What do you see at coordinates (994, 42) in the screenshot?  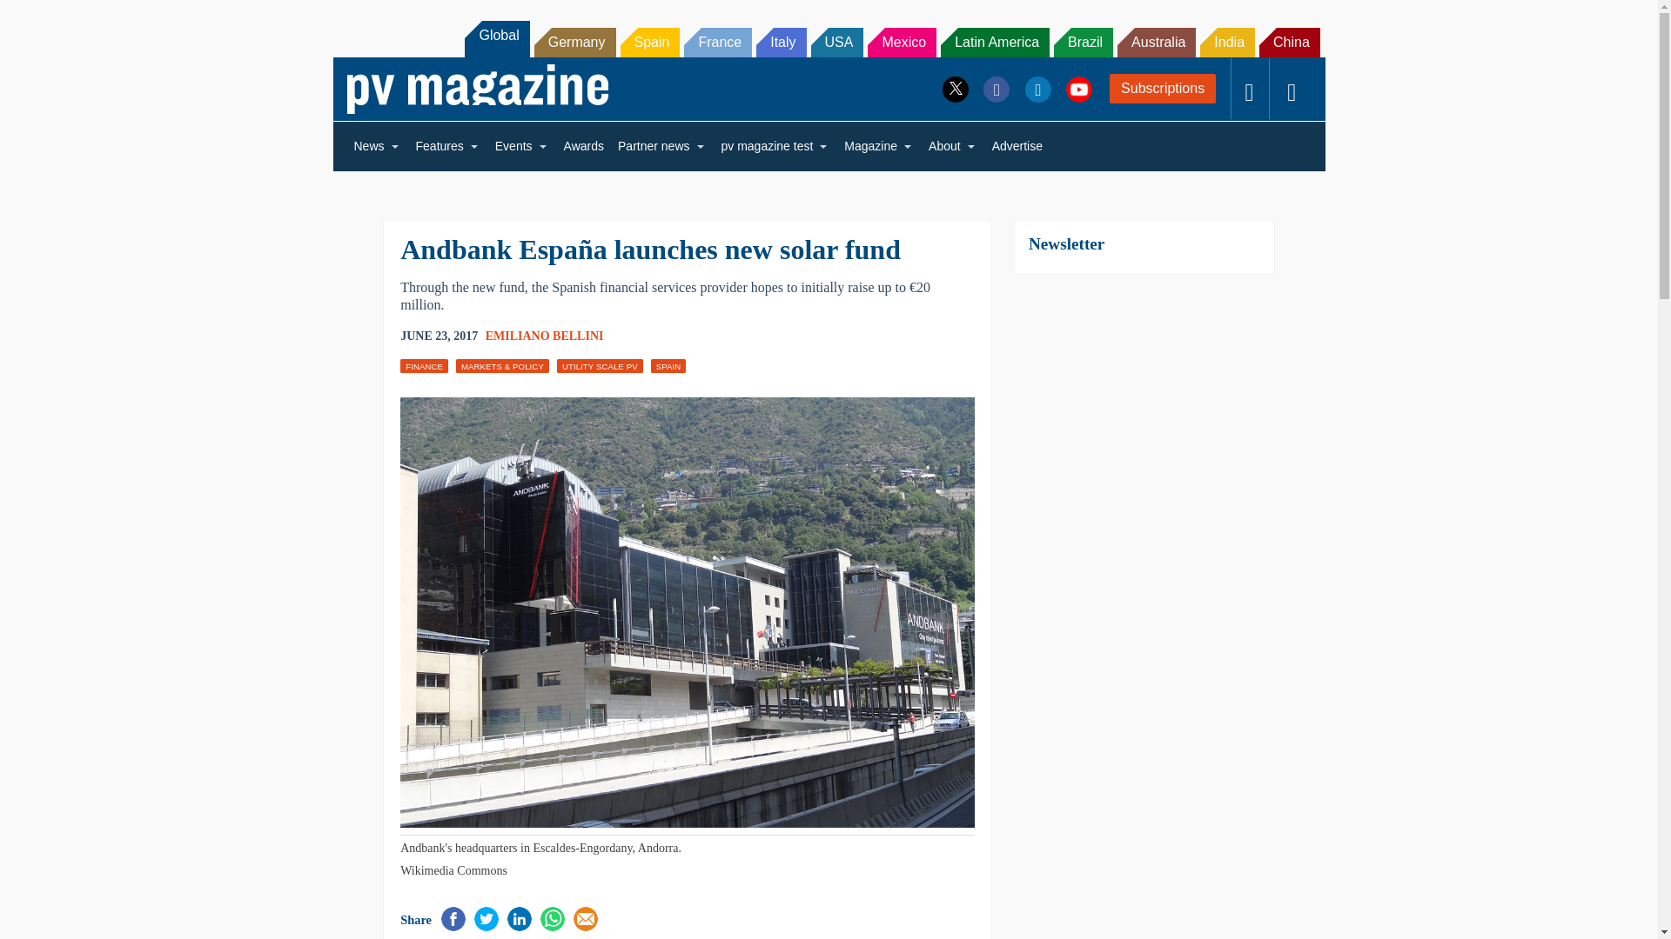 I see `Latin America` at bounding box center [994, 42].